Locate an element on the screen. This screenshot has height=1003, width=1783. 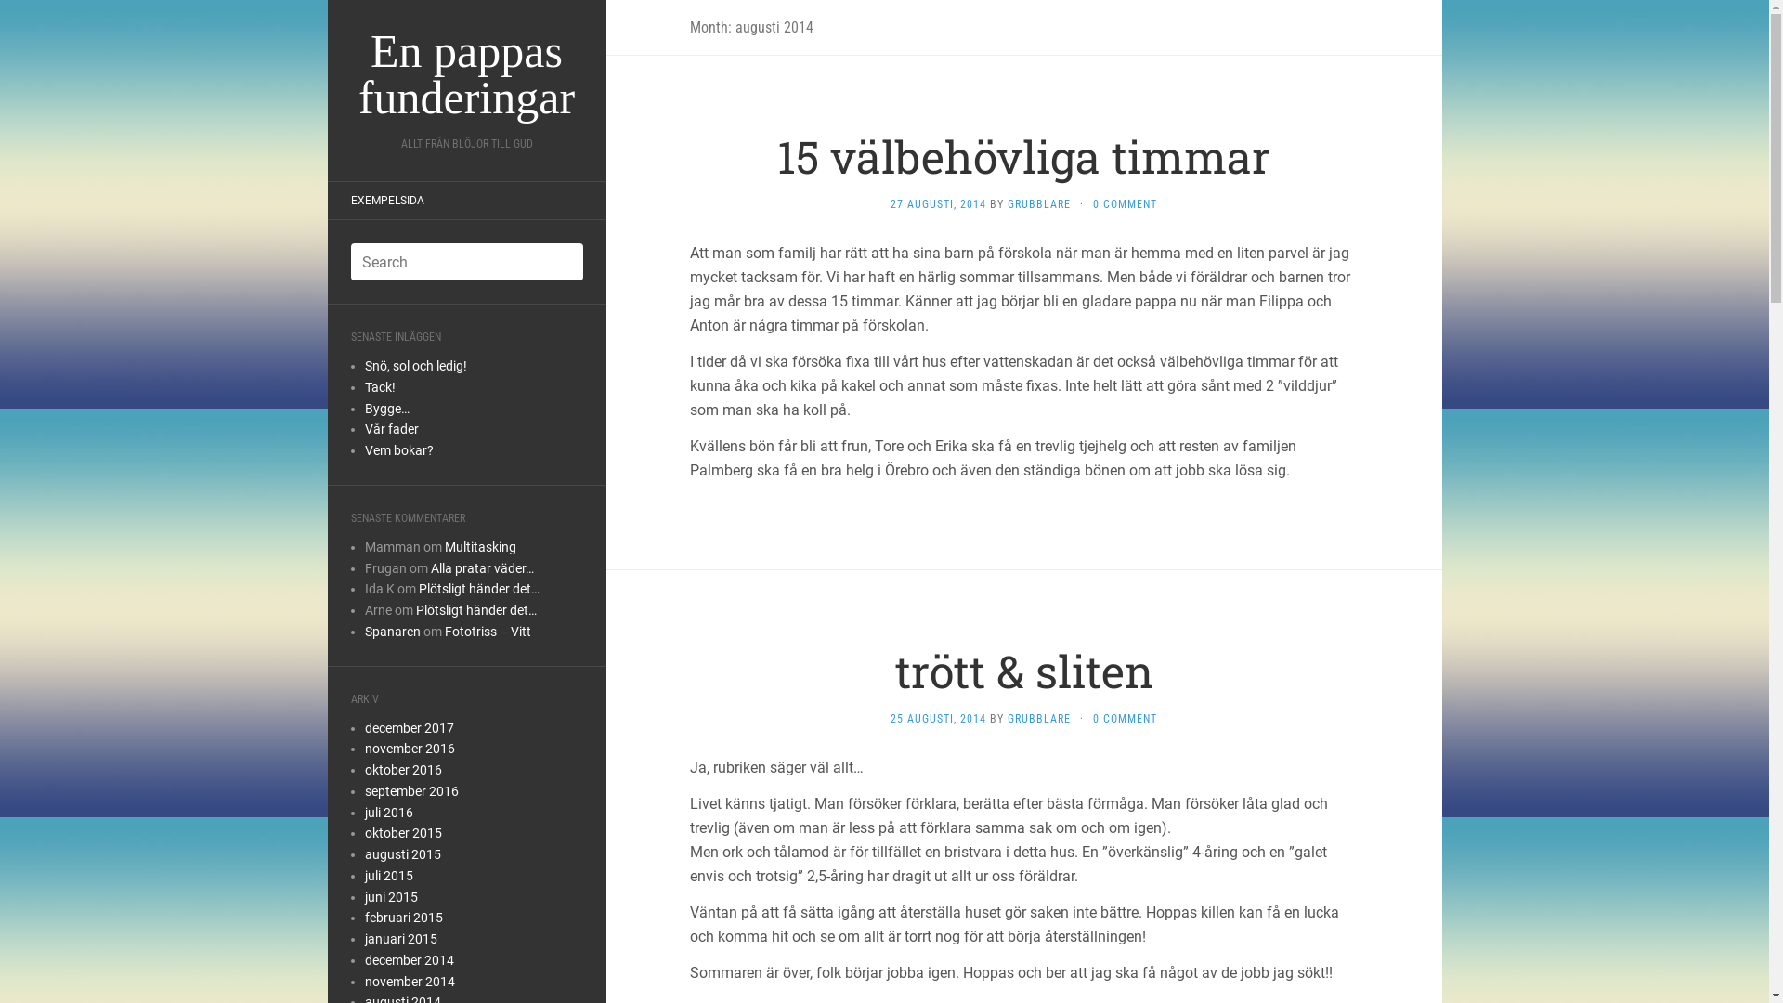
Tack!  is located at coordinates (381, 387).